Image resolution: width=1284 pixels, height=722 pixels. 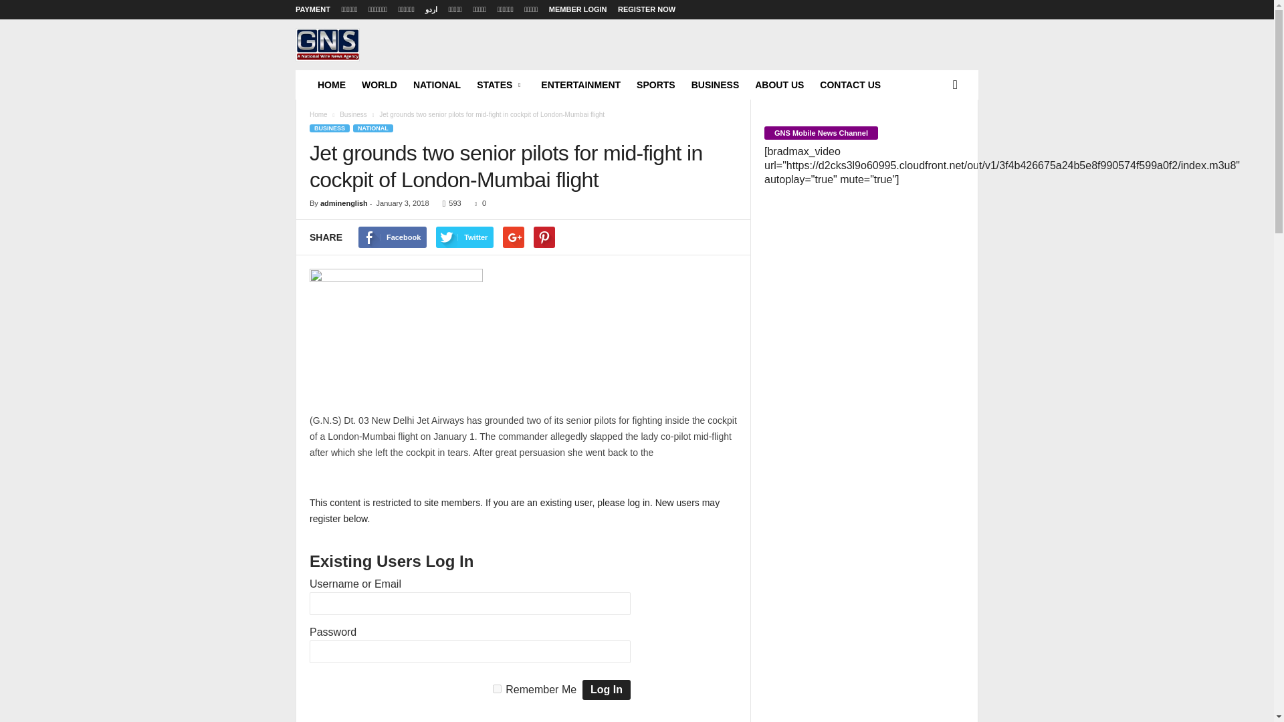 I want to click on PAYMENT, so click(x=312, y=9).